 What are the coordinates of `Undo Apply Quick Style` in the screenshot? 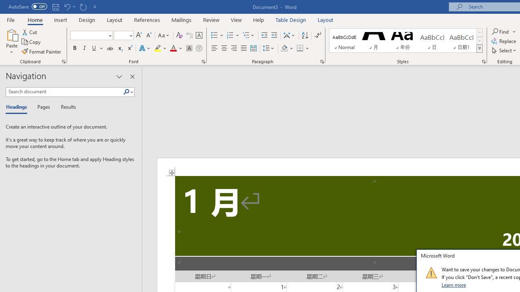 It's located at (69, 6).